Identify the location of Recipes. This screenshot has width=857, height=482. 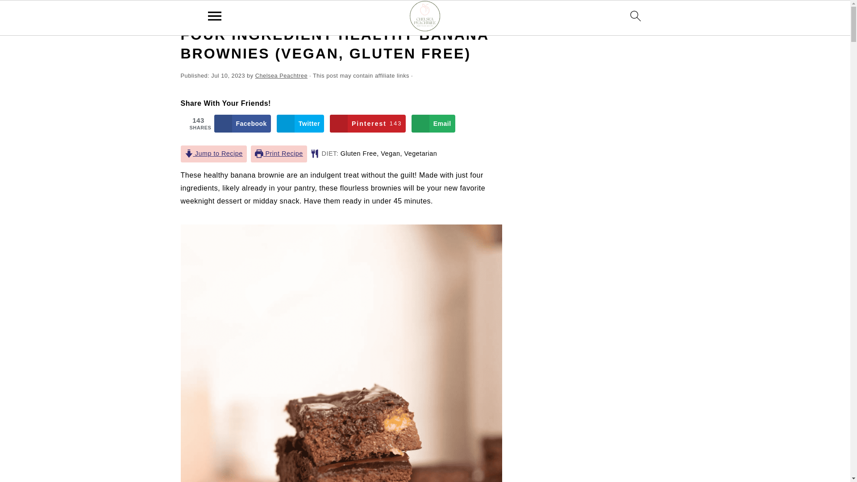
(215, 13).